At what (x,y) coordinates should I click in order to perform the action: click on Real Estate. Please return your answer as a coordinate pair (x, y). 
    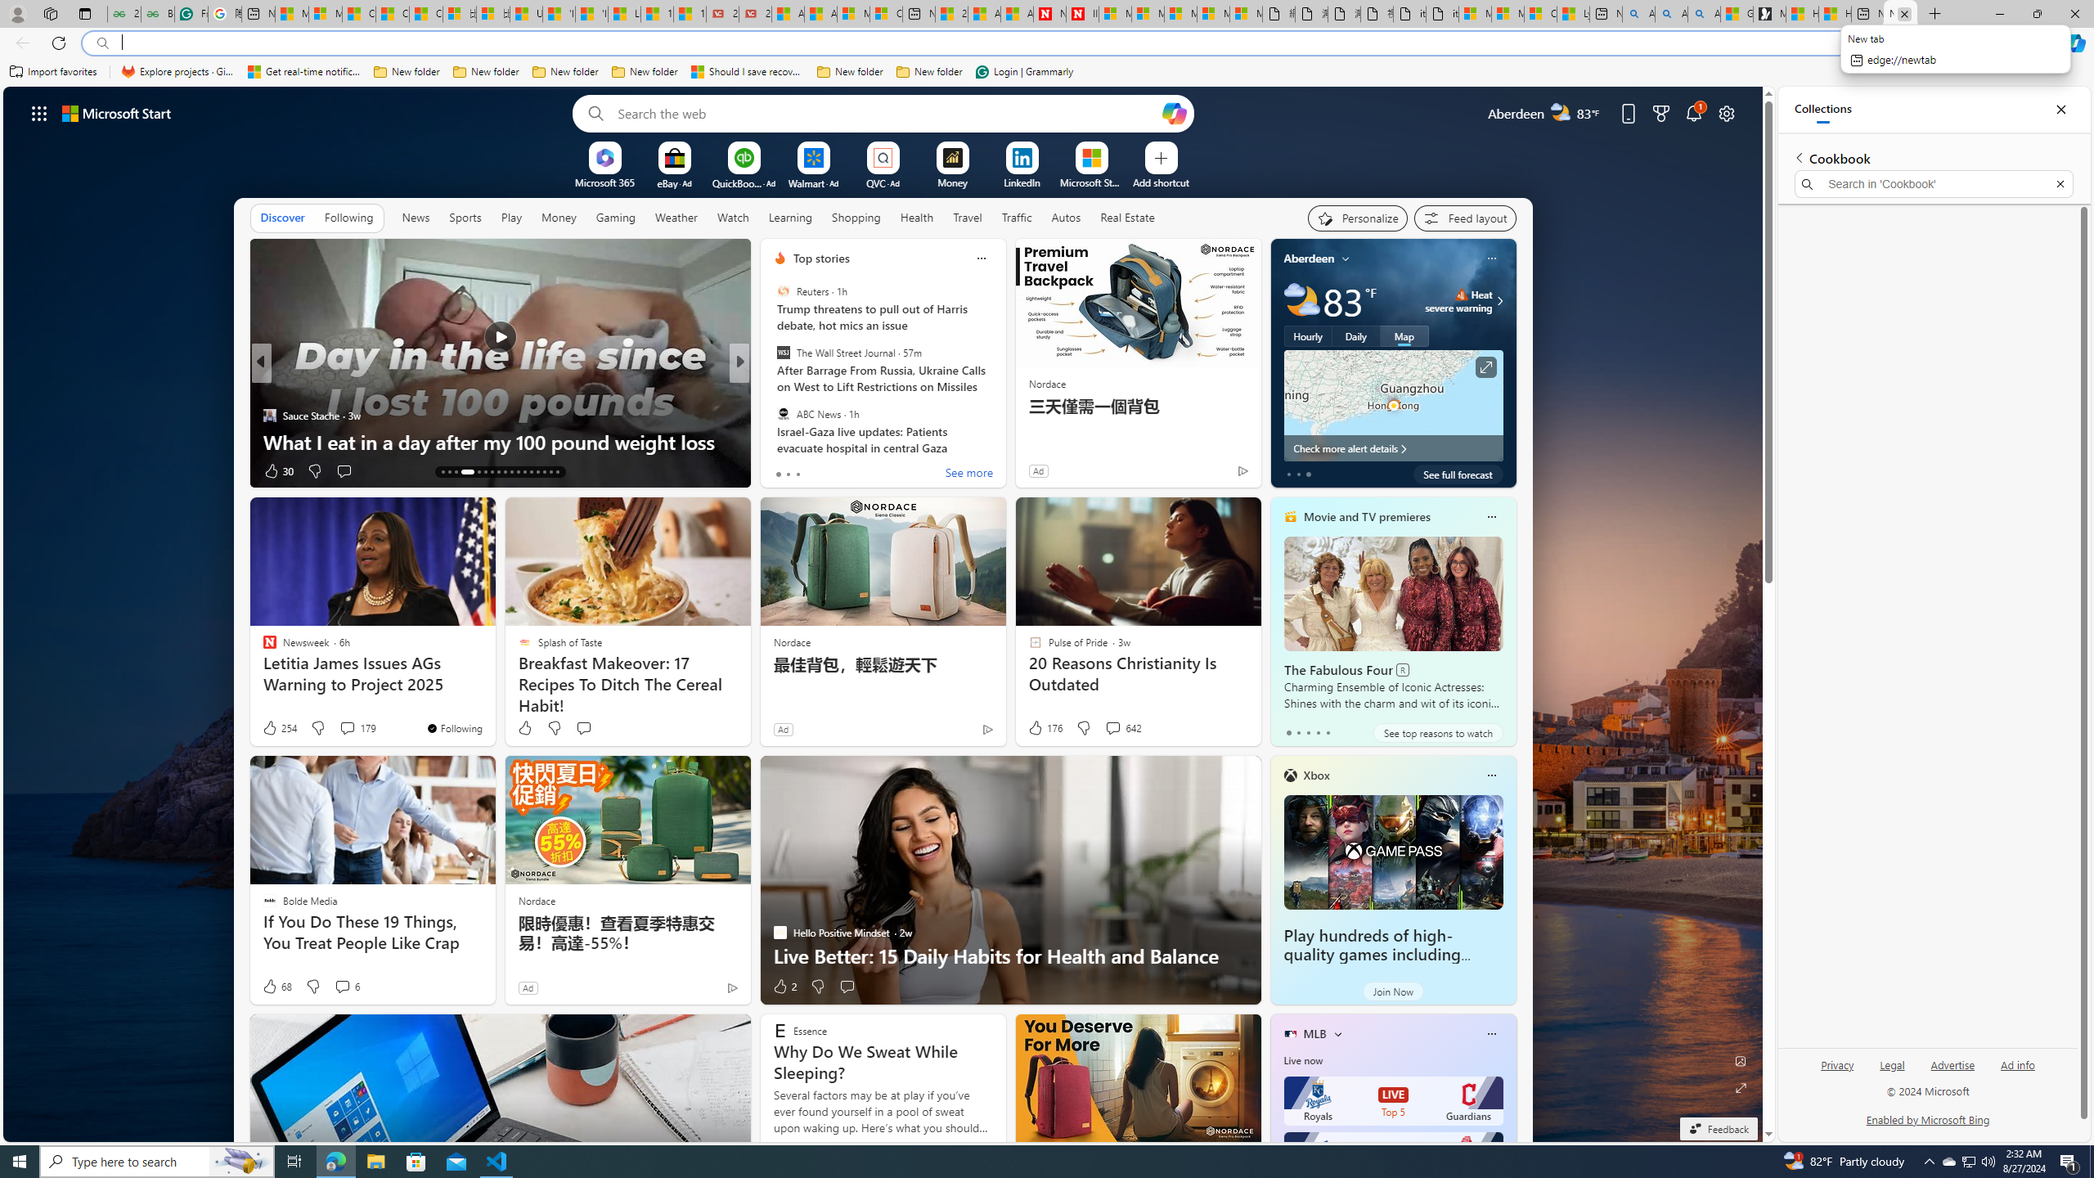
    Looking at the image, I should click on (1127, 217).